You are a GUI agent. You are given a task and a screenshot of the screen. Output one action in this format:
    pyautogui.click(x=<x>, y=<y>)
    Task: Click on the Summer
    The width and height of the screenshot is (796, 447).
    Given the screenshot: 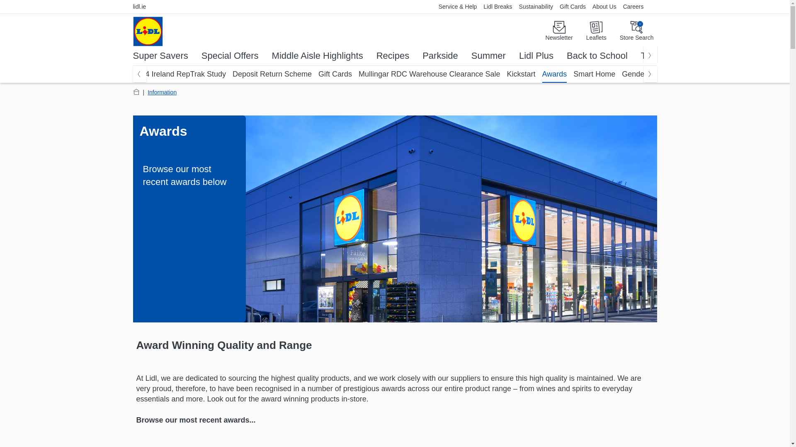 What is the action you would take?
    pyautogui.click(x=488, y=56)
    